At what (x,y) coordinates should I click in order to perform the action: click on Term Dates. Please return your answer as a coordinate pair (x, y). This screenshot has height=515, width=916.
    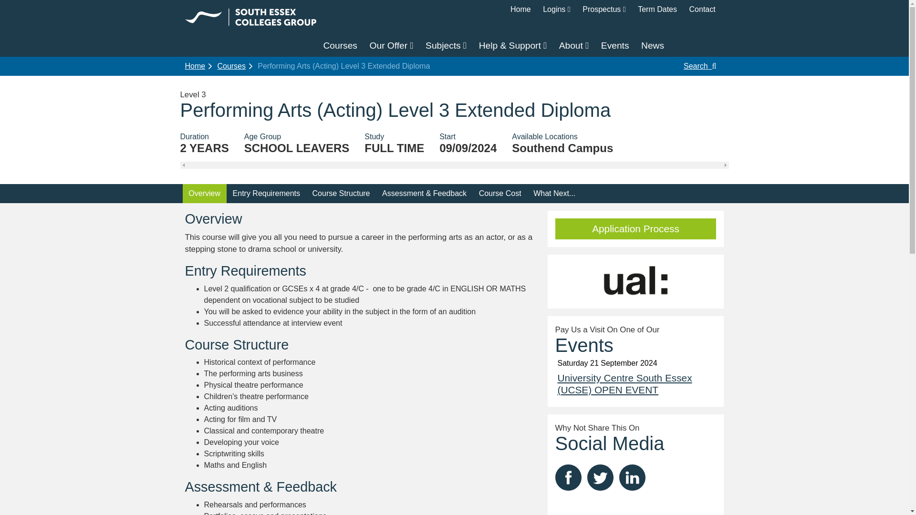
    Looking at the image, I should click on (657, 10).